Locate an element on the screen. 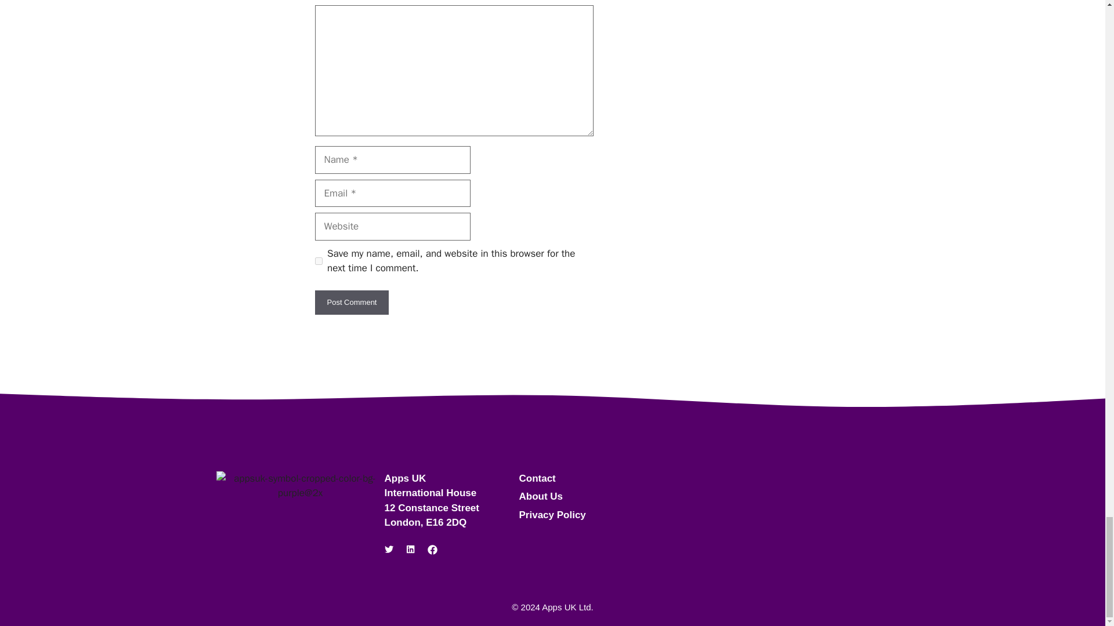 The image size is (1114, 626). yes is located at coordinates (318, 261).